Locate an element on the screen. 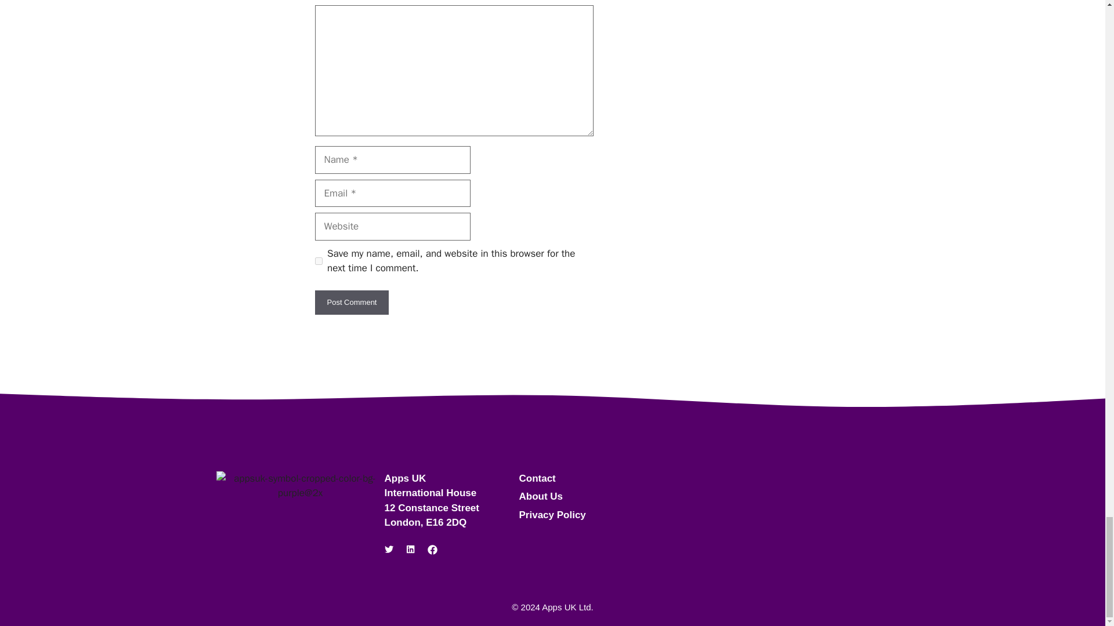 The image size is (1114, 626). yes is located at coordinates (318, 261).